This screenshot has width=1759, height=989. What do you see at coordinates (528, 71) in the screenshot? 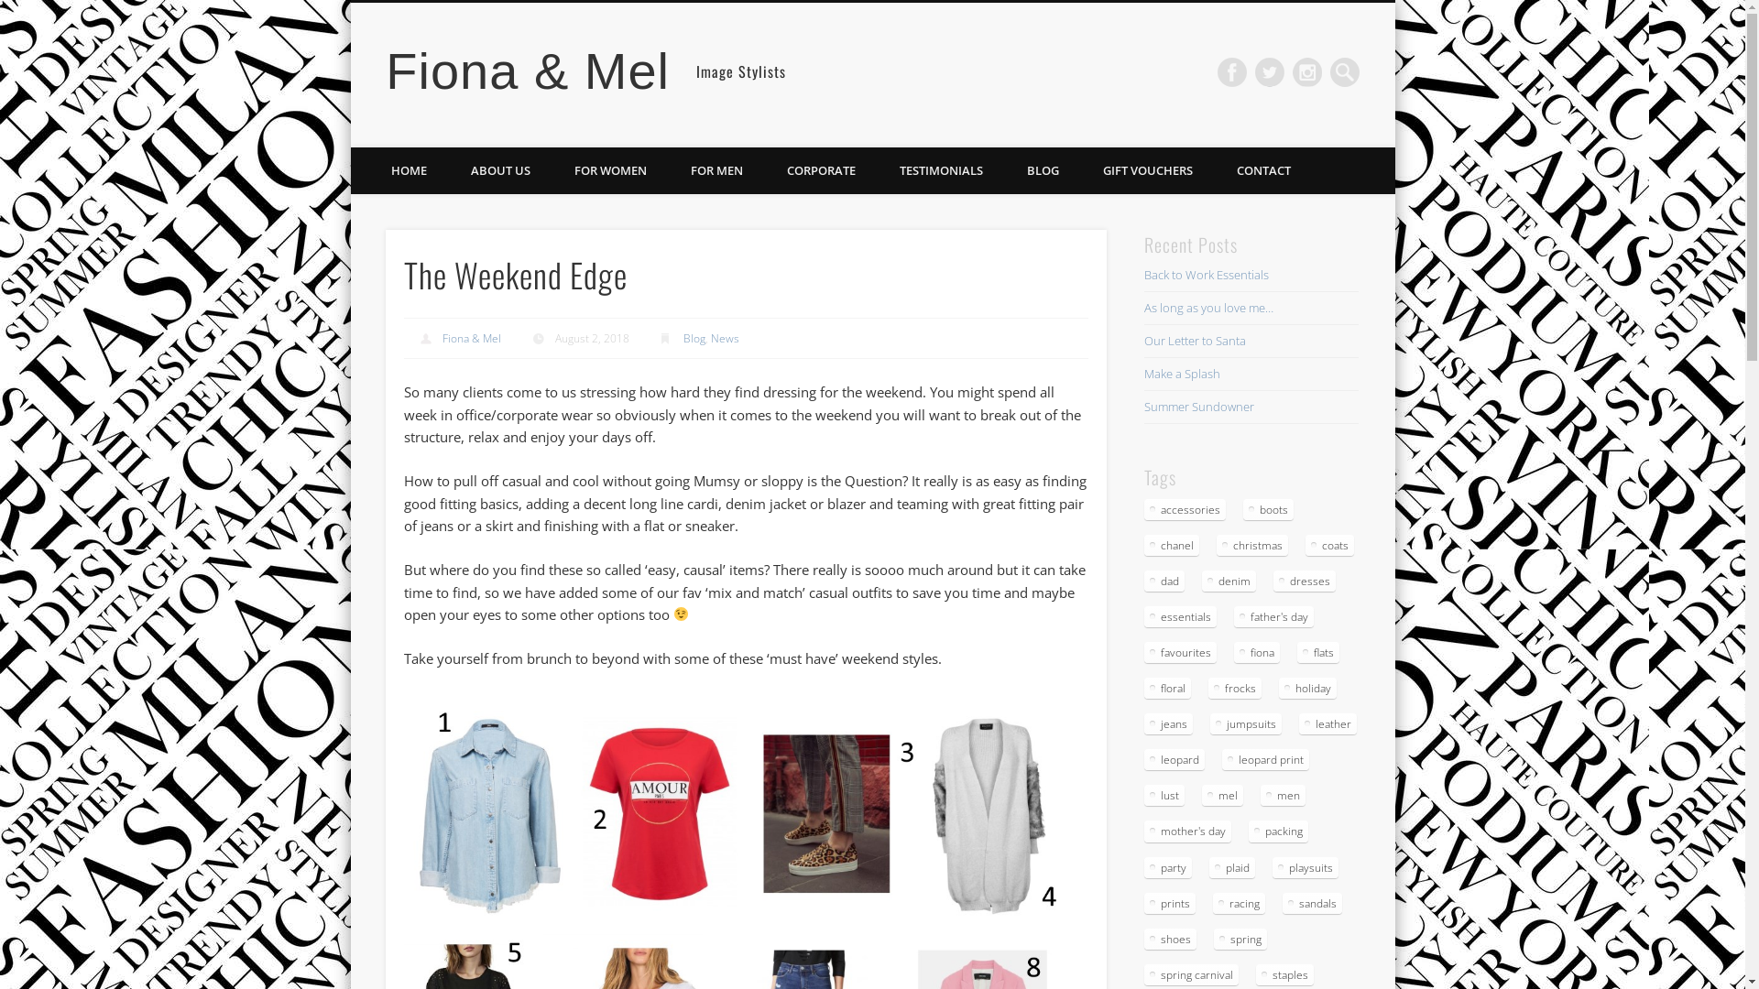
I see `Fiona & Mel` at bounding box center [528, 71].